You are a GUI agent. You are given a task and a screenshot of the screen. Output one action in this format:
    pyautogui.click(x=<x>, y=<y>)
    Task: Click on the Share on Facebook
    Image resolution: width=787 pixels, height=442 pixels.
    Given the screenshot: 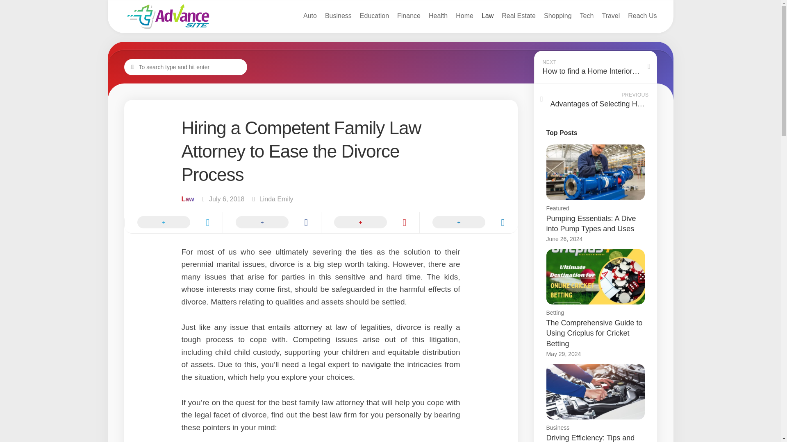 What is the action you would take?
    pyautogui.click(x=271, y=223)
    